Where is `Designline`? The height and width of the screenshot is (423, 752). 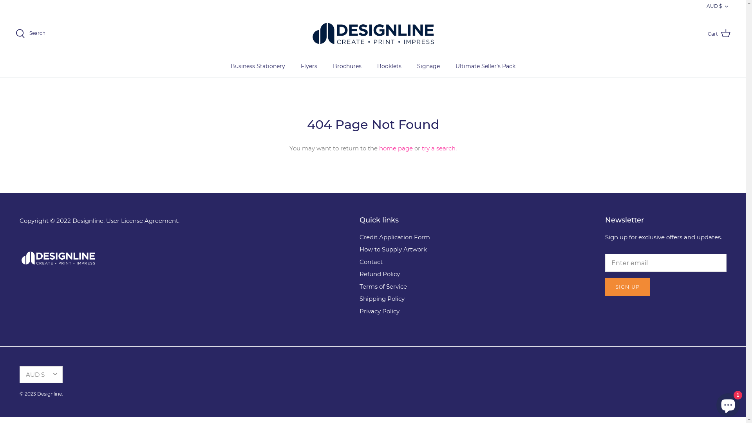
Designline is located at coordinates (49, 394).